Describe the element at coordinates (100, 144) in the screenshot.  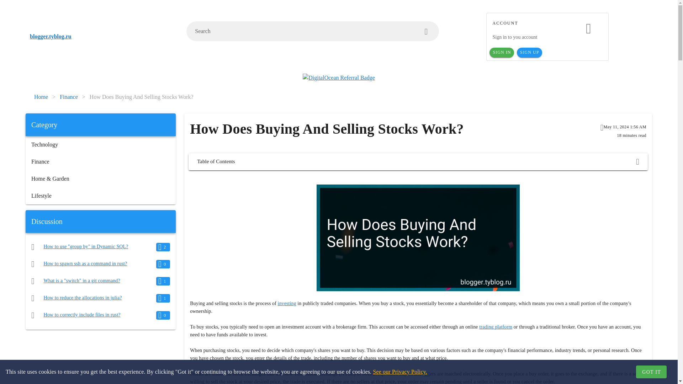
I see `Technology` at that location.